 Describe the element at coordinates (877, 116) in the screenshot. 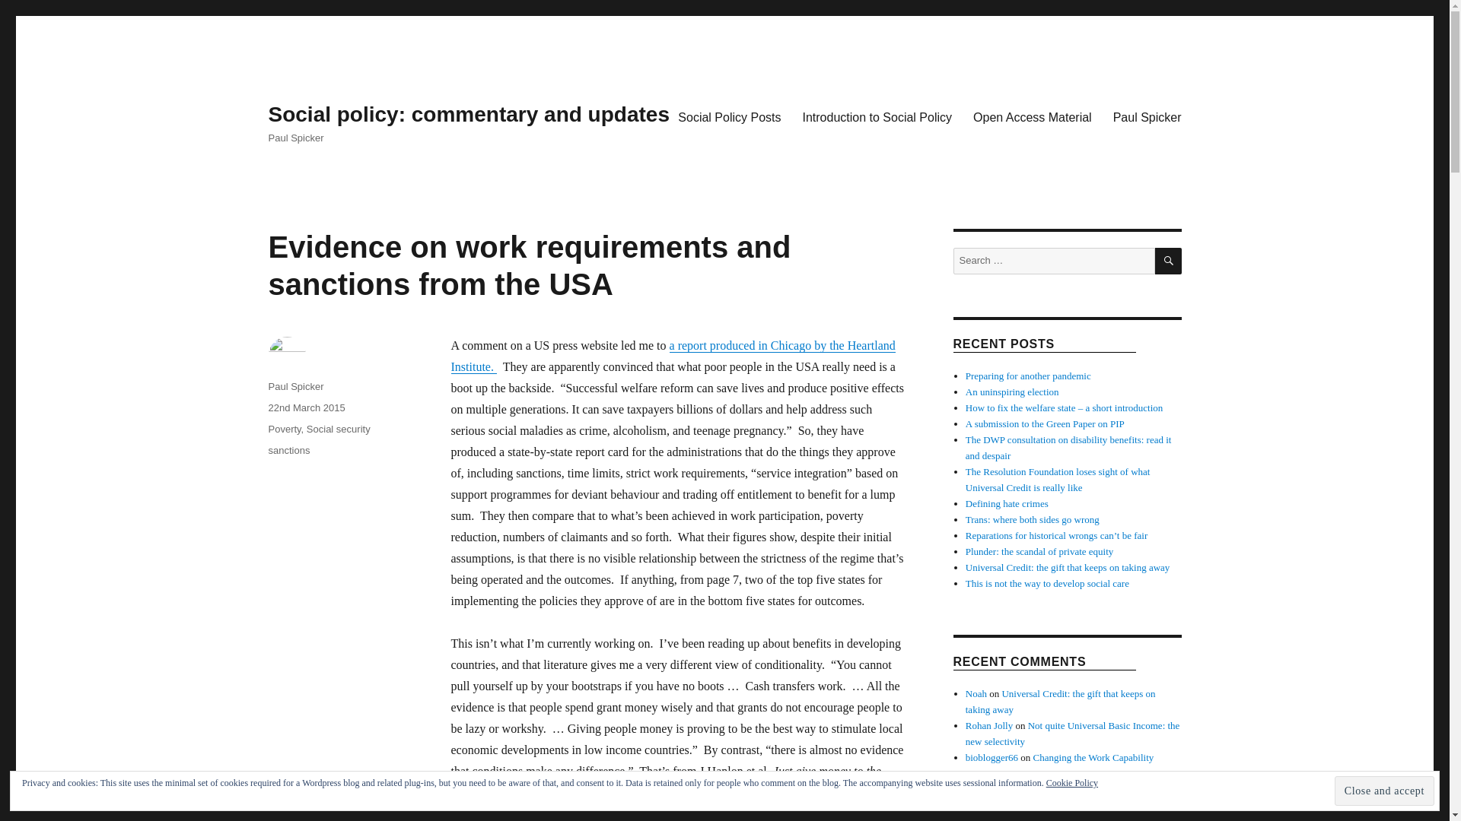

I see `Introduction to Social Policy` at that location.